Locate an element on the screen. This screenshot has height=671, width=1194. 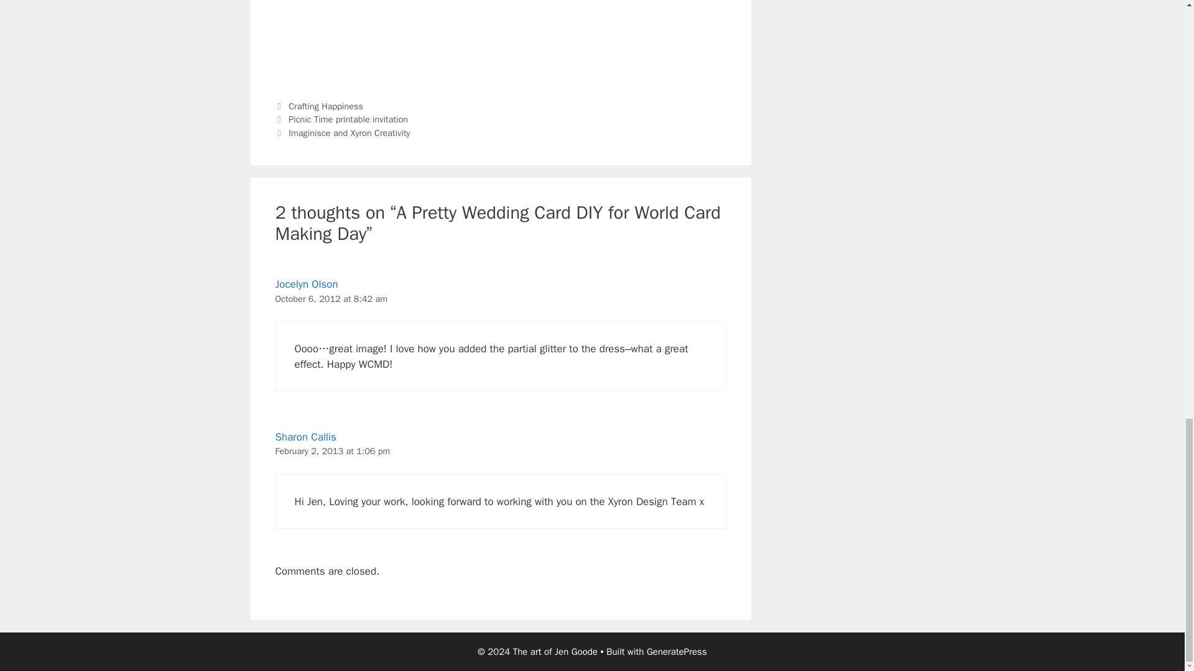
World Card Making Day logo is located at coordinates (501, 41).